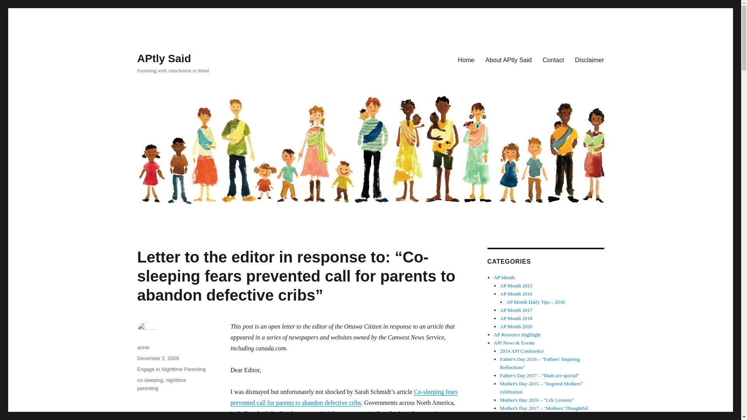 Image resolution: width=747 pixels, height=420 pixels. Describe the element at coordinates (163, 58) in the screenshot. I see `APtly Said` at that location.